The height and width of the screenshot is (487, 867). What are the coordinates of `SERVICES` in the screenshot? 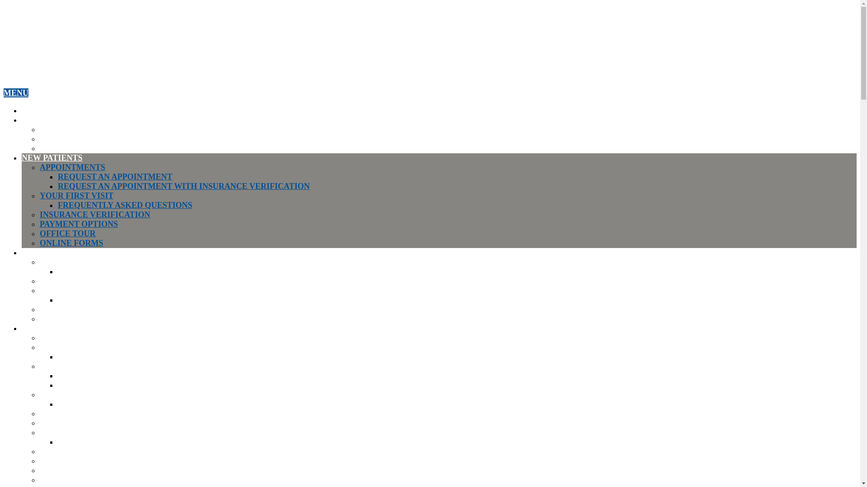 It's located at (42, 253).